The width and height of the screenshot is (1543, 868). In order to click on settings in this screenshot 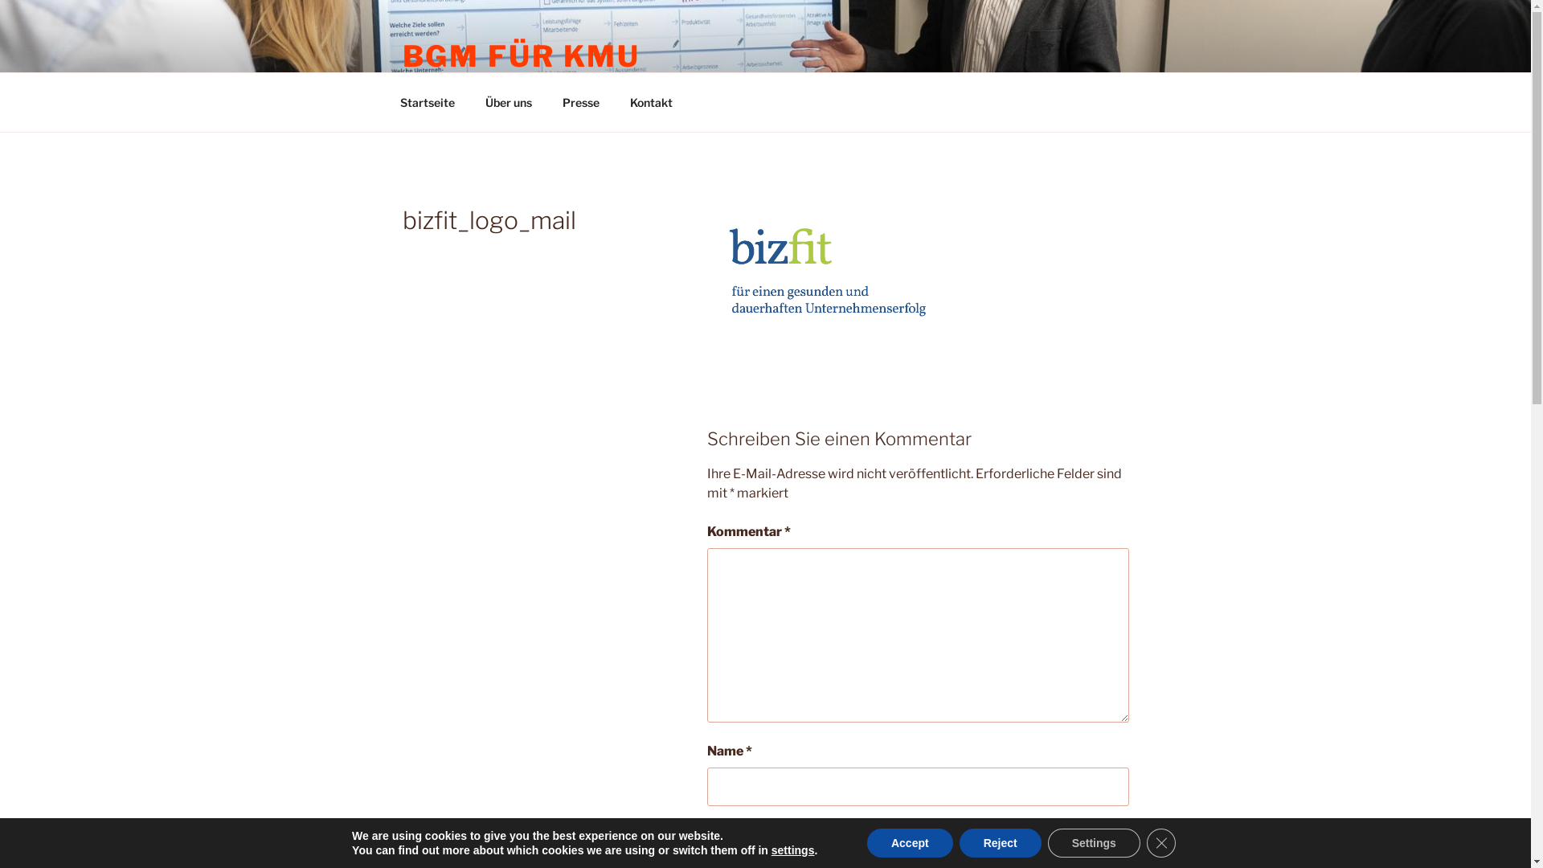, I will do `click(792, 850)`.